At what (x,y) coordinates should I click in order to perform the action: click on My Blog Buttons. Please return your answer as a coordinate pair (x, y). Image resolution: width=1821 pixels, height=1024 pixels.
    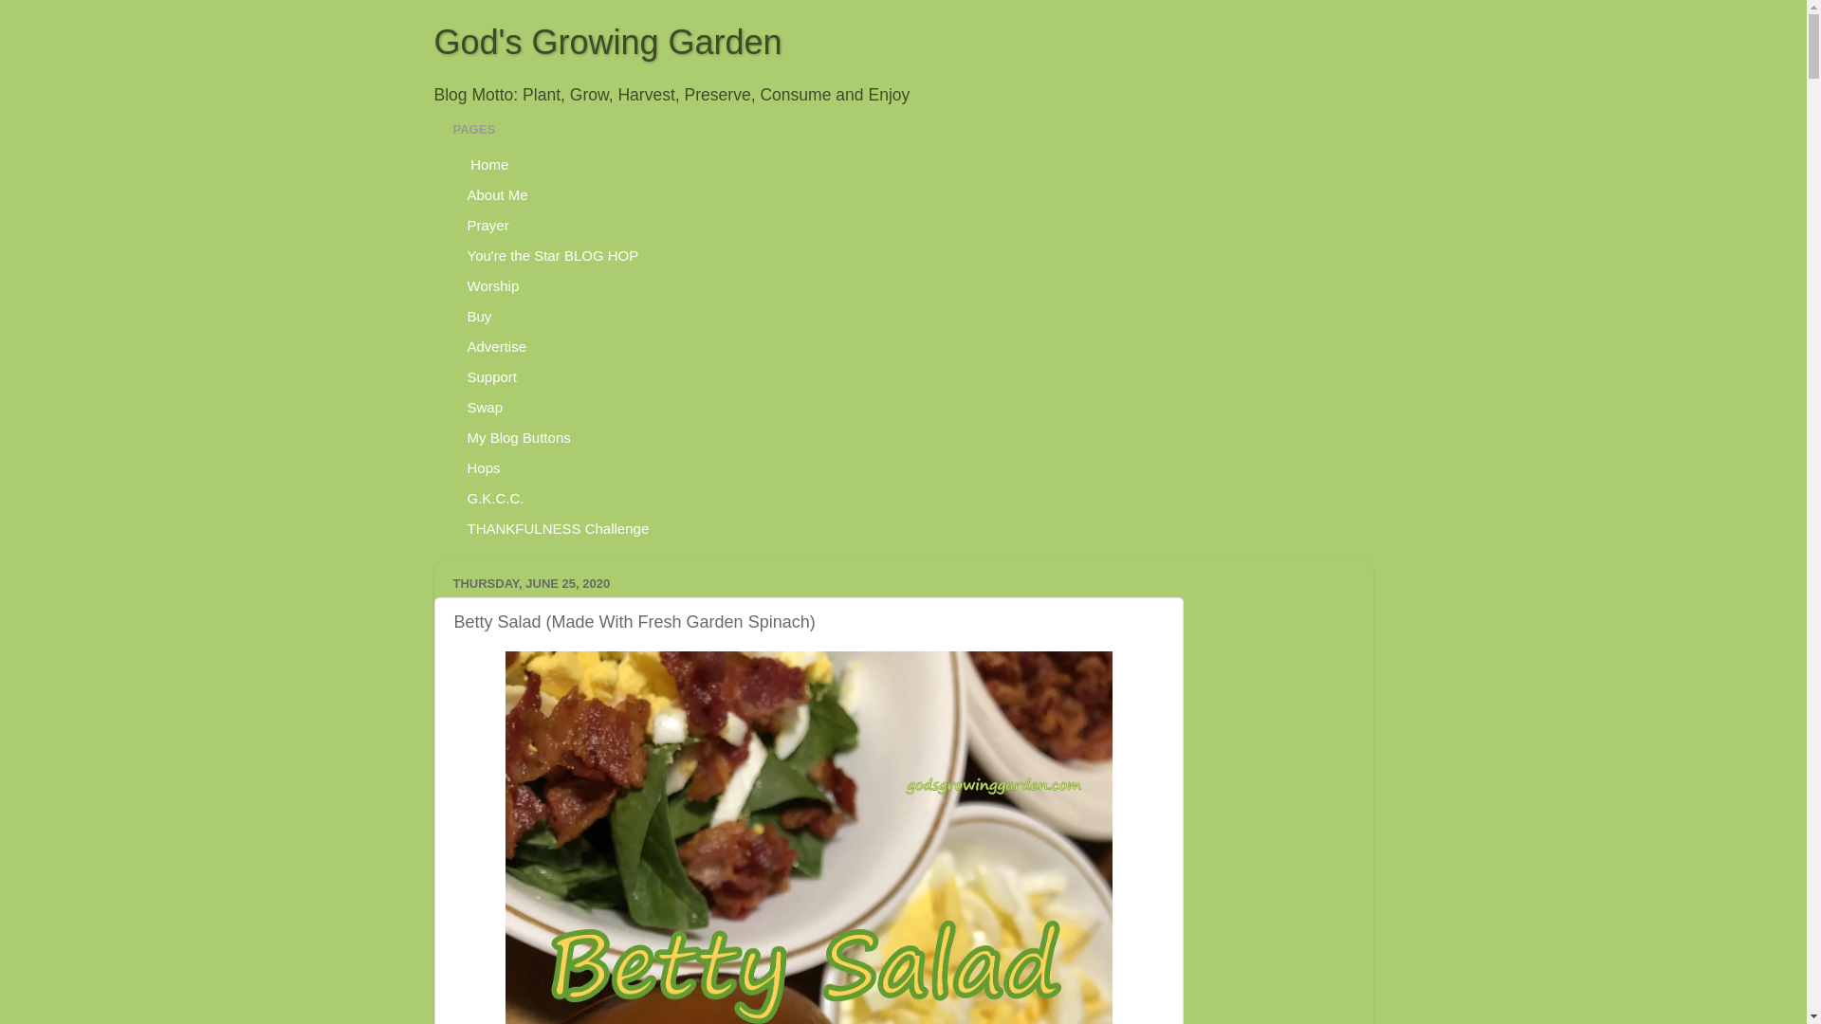
    Looking at the image, I should click on (520, 436).